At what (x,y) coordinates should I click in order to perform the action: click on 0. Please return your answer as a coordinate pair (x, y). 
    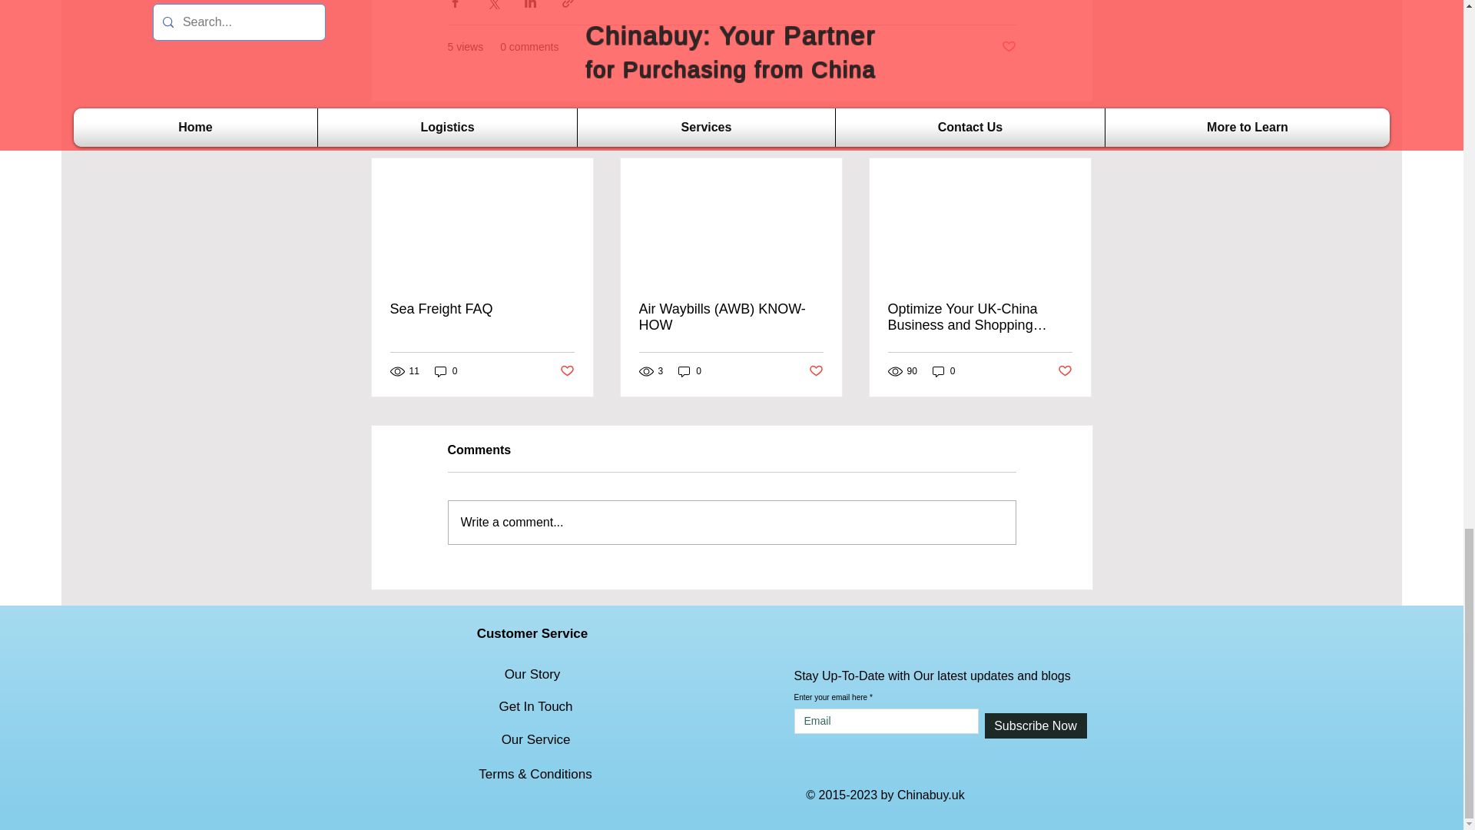
    Looking at the image, I should click on (446, 371).